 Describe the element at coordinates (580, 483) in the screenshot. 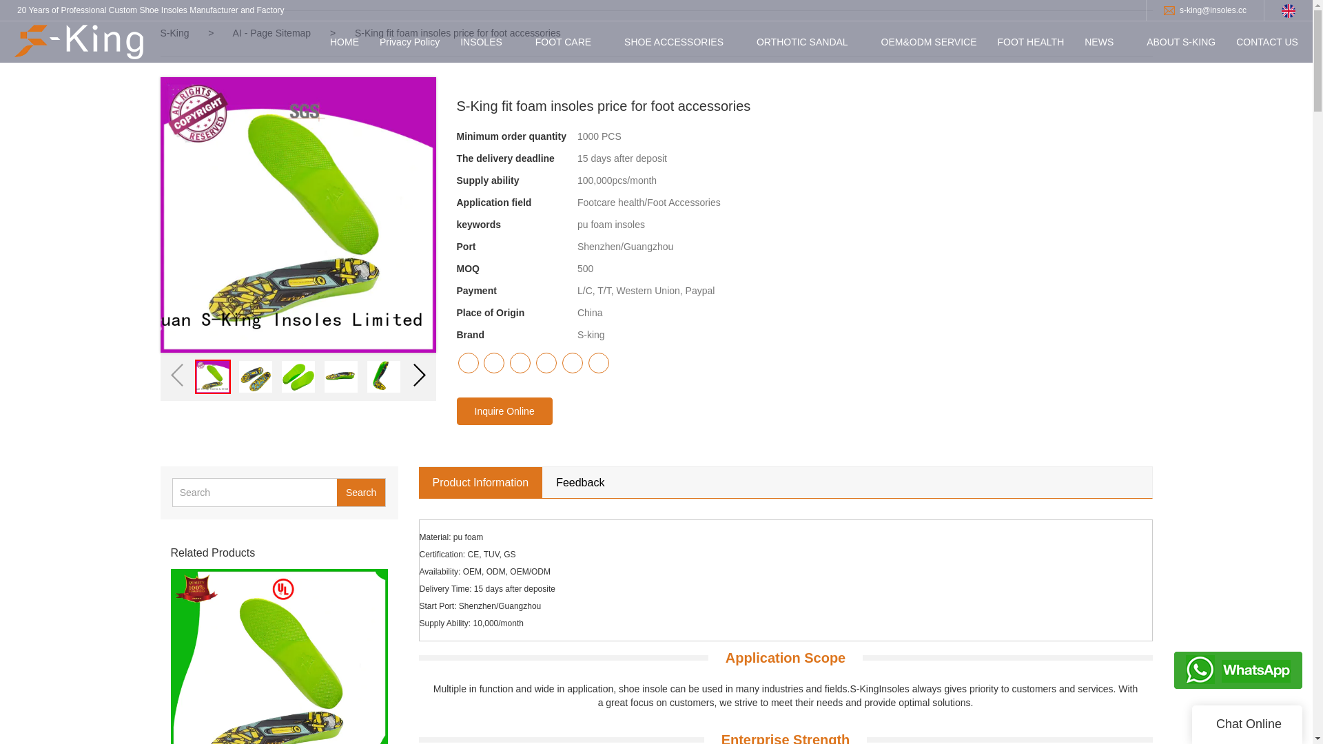

I see `Feedback` at that location.